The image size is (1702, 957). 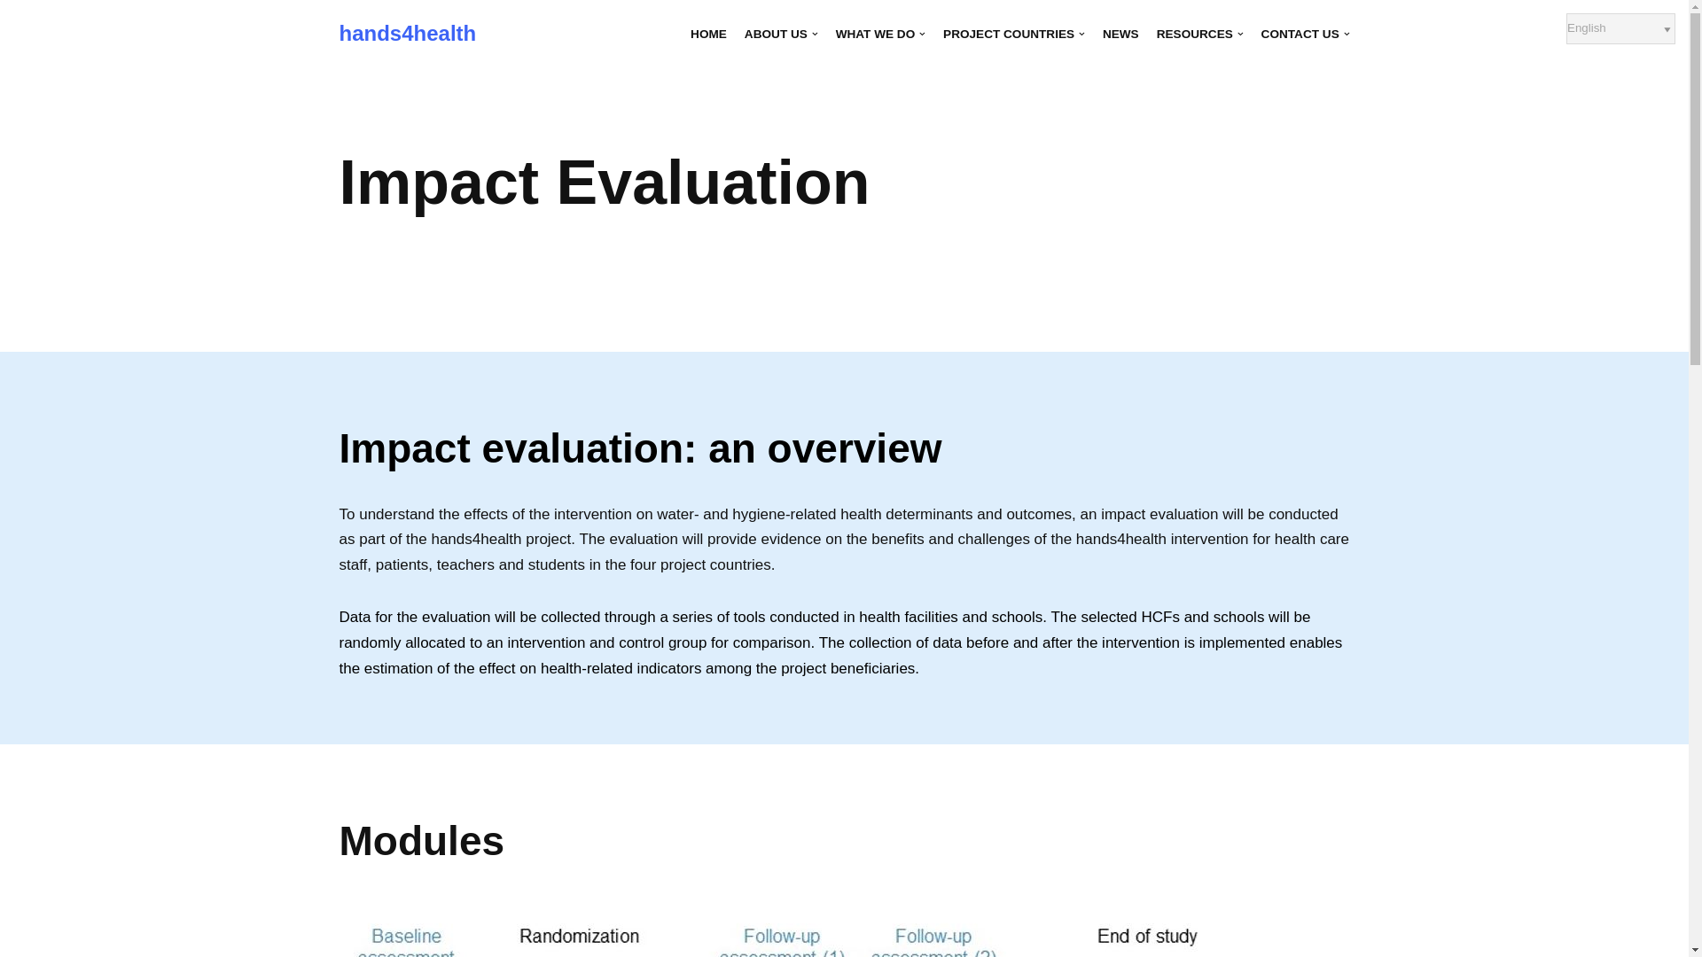 I want to click on PROJECT COUNTRIES, so click(x=1014, y=34).